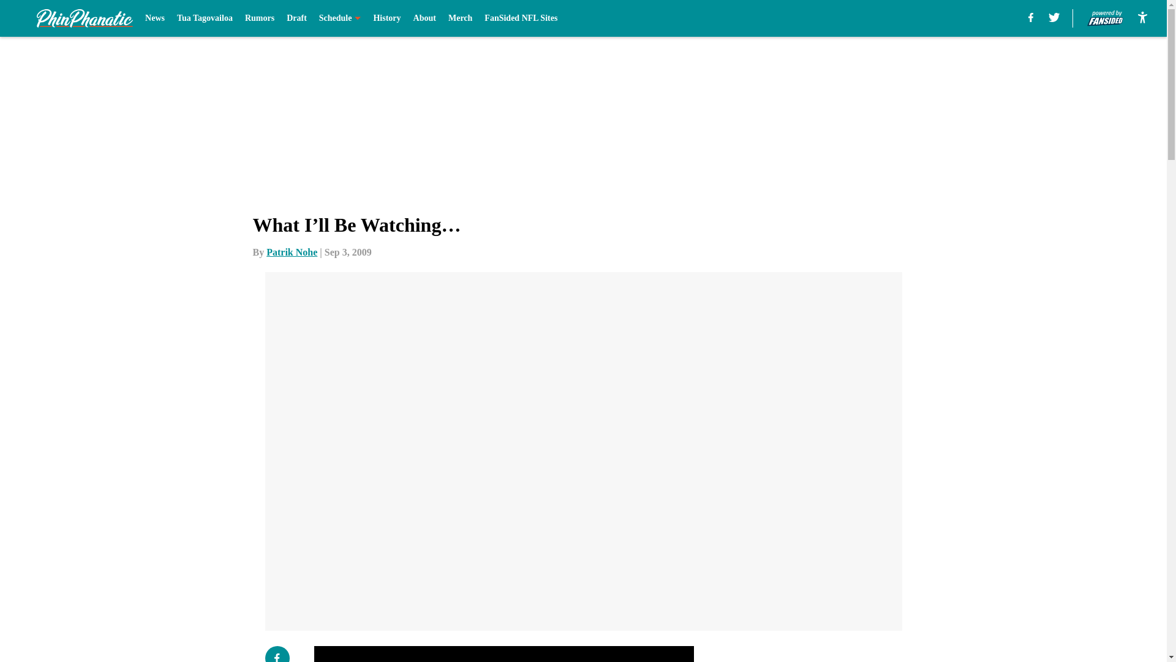 The image size is (1176, 662). I want to click on Draft, so click(296, 18).